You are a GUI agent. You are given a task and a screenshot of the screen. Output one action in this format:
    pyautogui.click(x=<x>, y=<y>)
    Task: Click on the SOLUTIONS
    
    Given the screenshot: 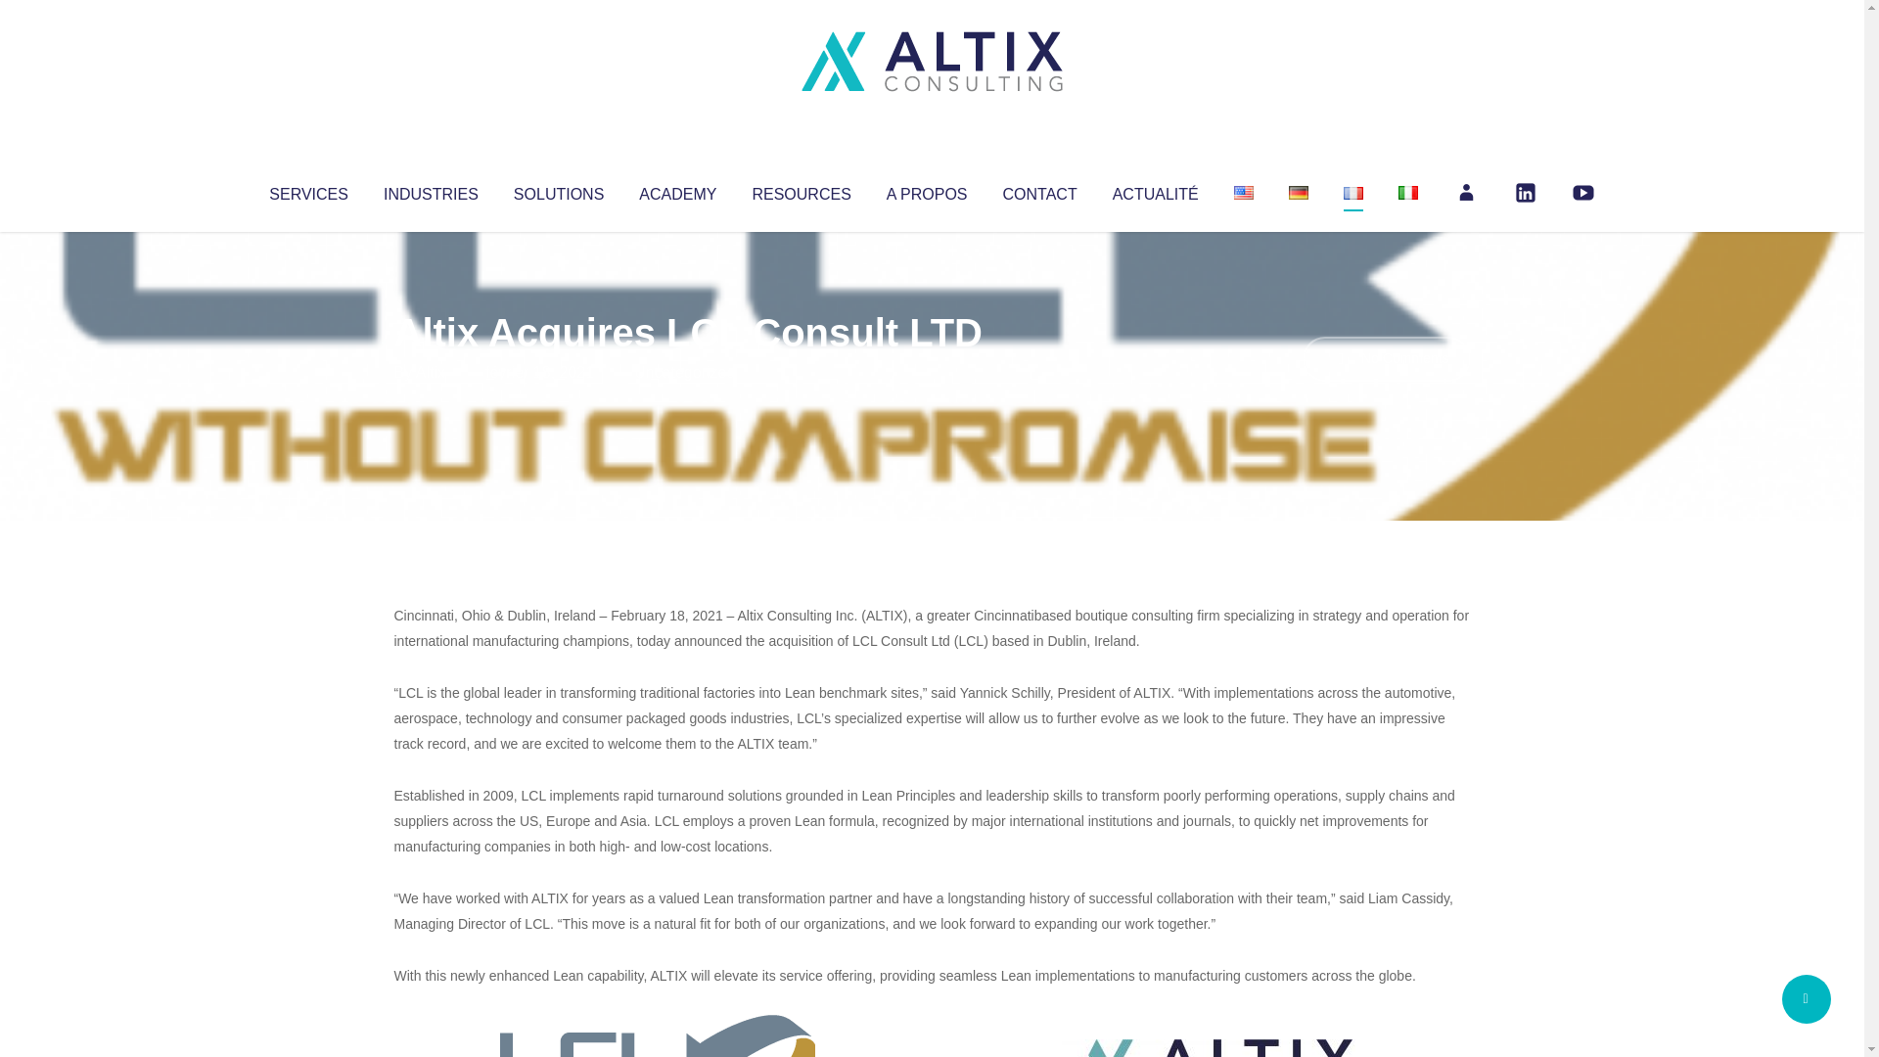 What is the action you would take?
    pyautogui.click(x=558, y=190)
    